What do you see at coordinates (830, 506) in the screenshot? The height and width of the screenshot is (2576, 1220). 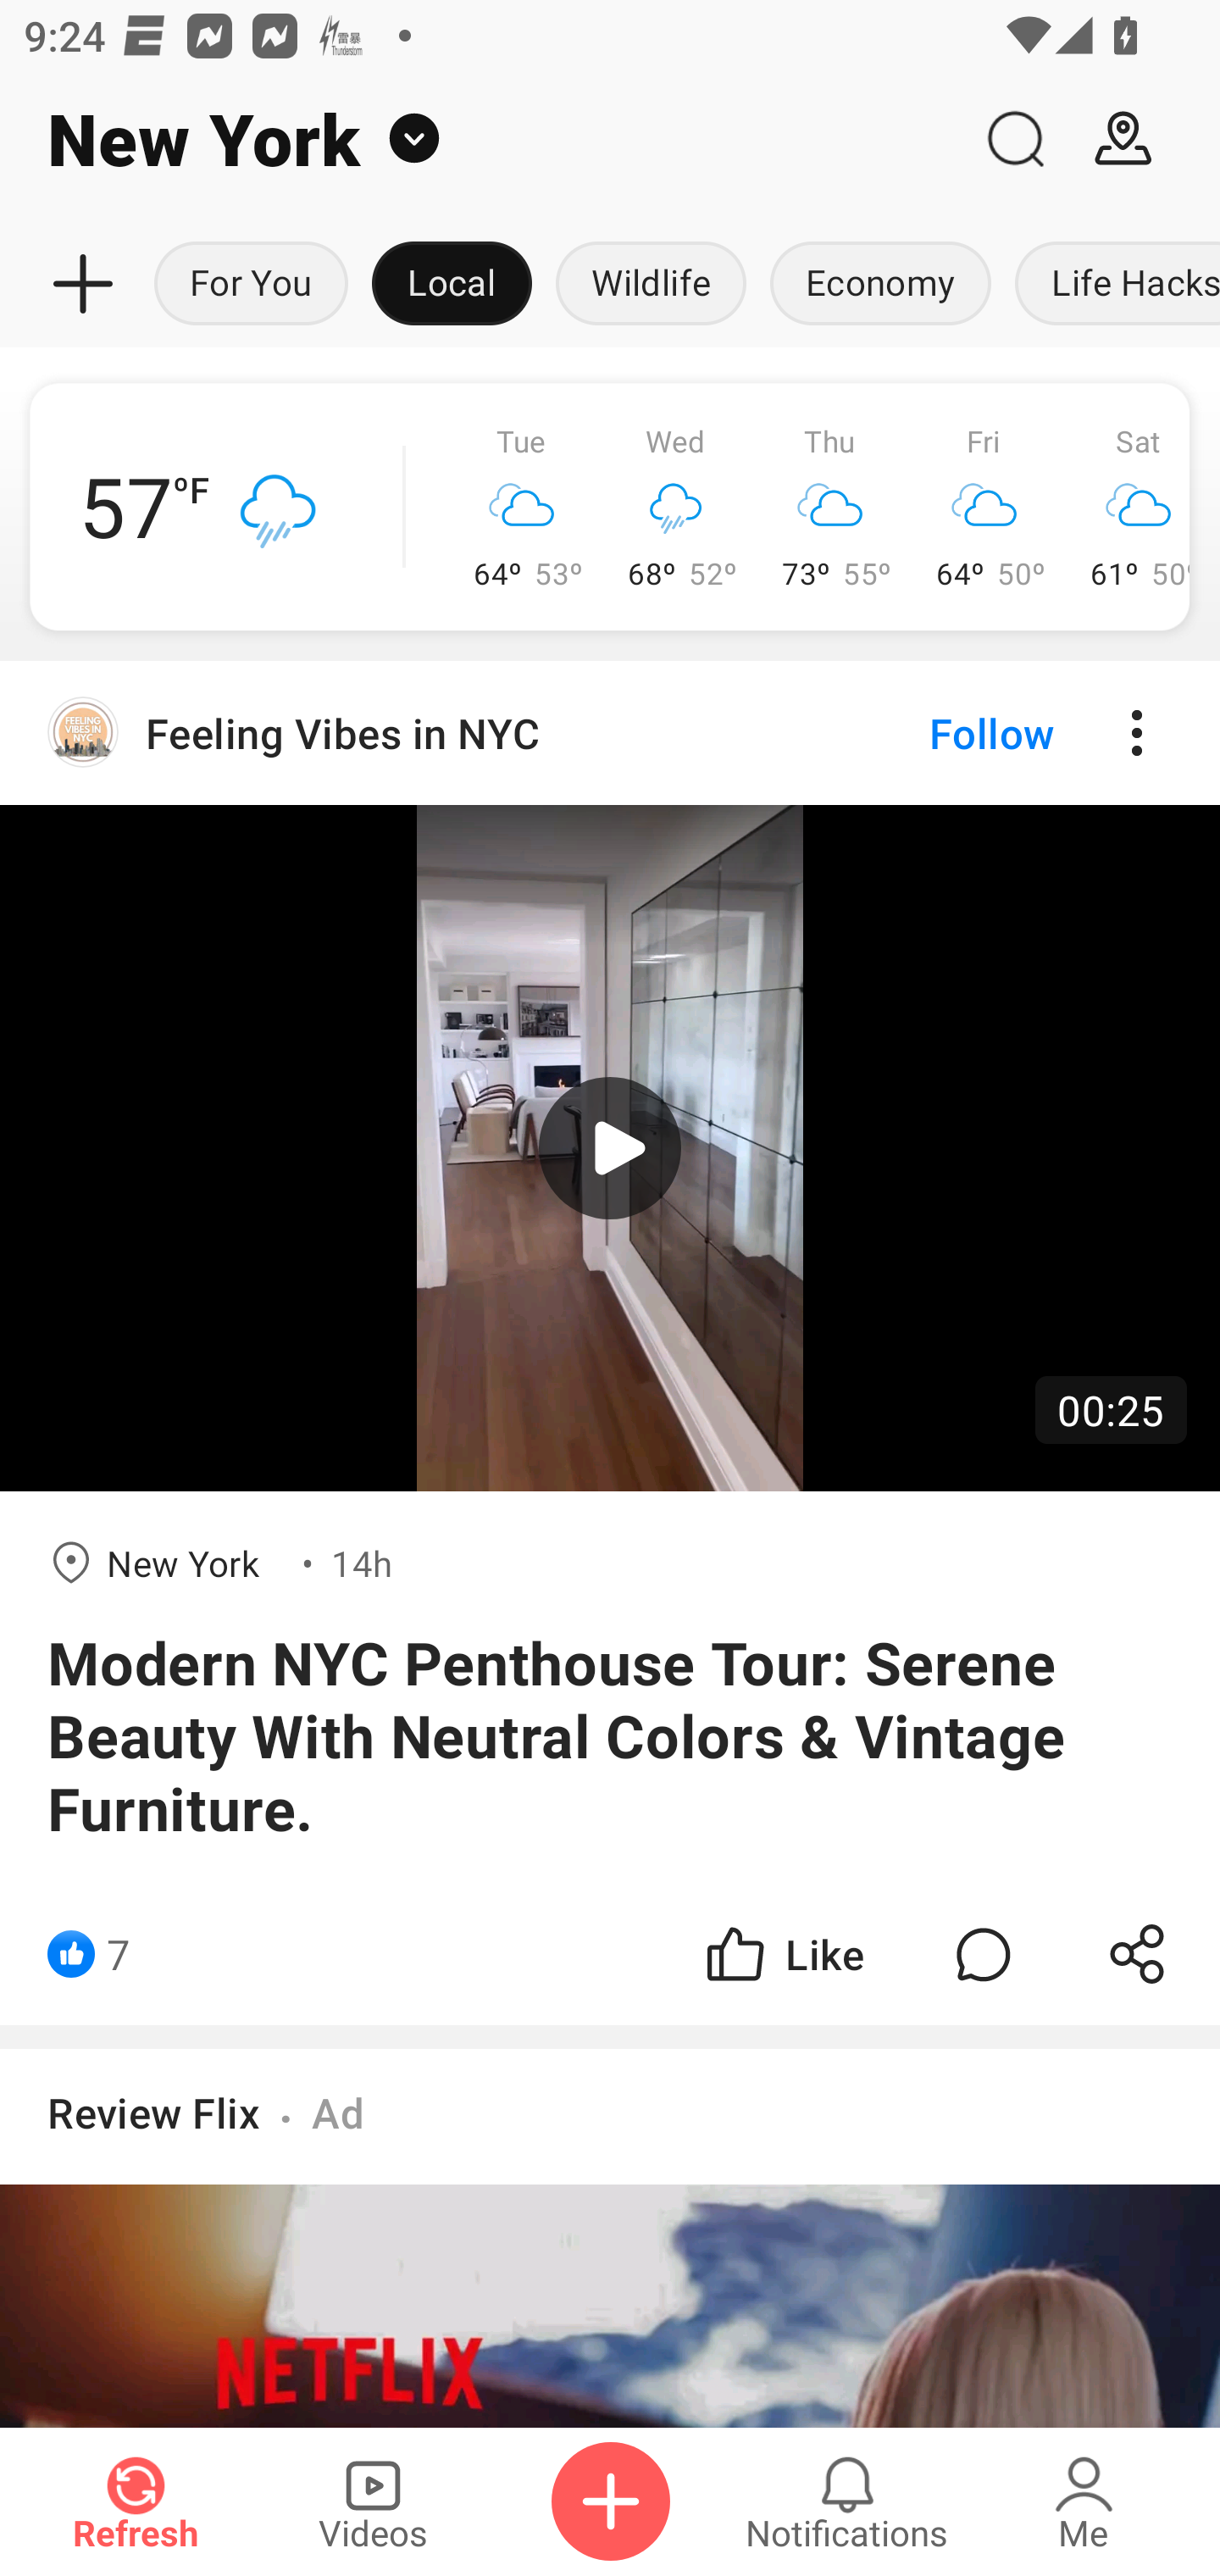 I see `Thu 73º 55º` at bounding box center [830, 506].